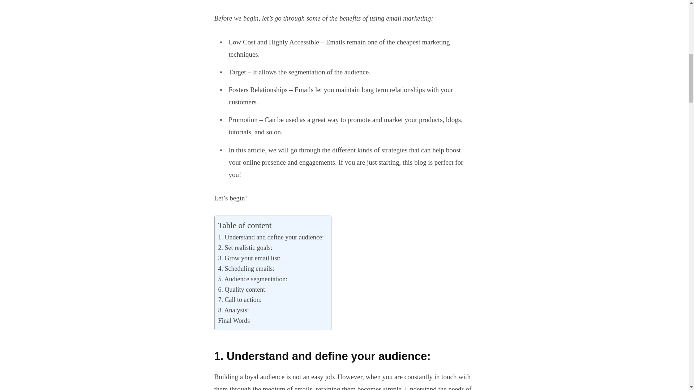 Image resolution: width=694 pixels, height=390 pixels. I want to click on 7. Call to action:, so click(240, 300).